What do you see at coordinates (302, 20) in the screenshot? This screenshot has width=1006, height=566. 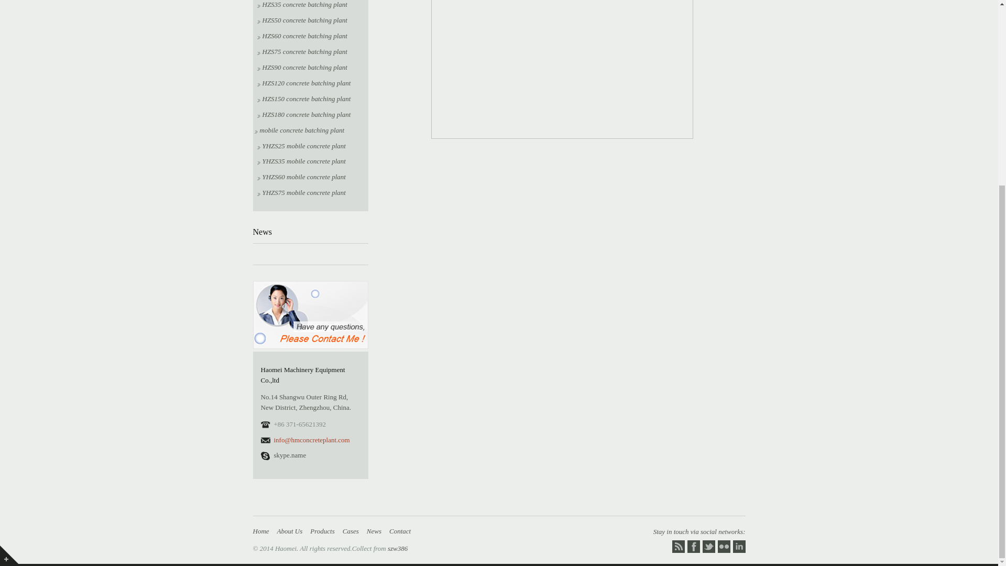 I see `HZS50 concrete batching plant` at bounding box center [302, 20].